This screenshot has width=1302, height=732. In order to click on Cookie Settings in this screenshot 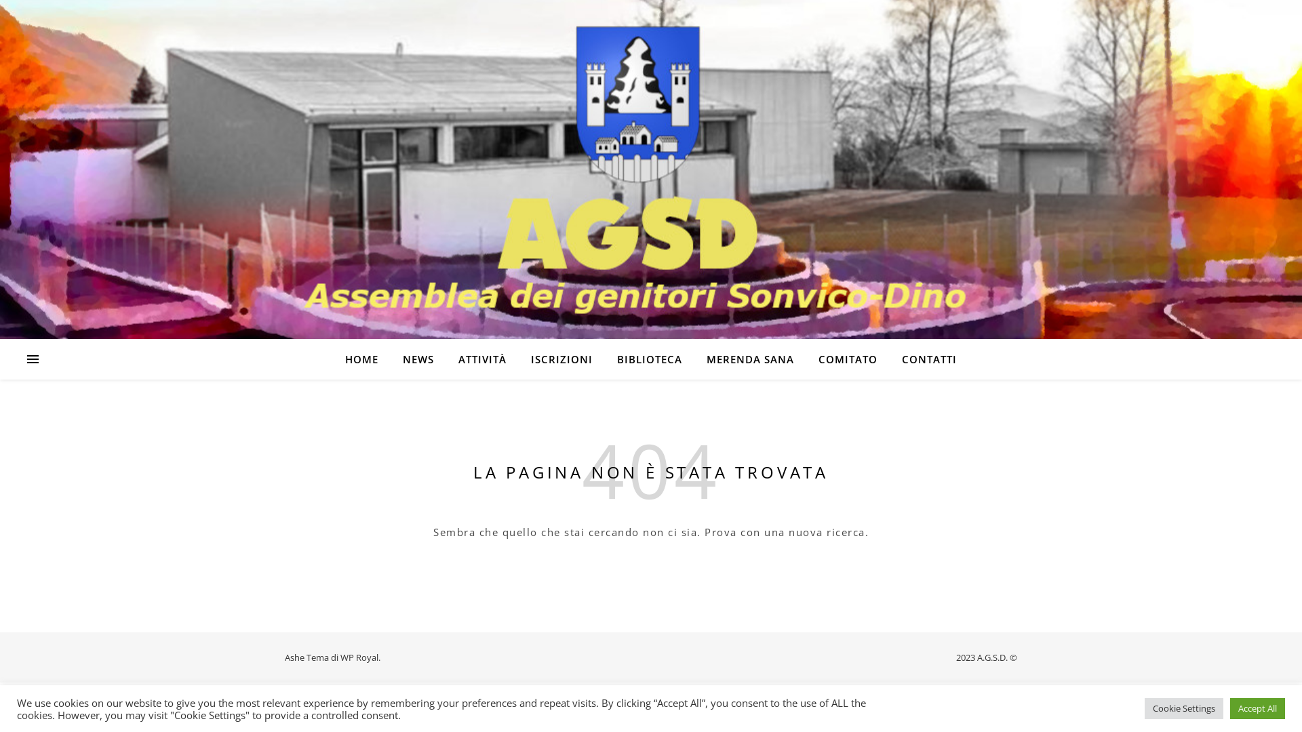, I will do `click(1184, 709)`.